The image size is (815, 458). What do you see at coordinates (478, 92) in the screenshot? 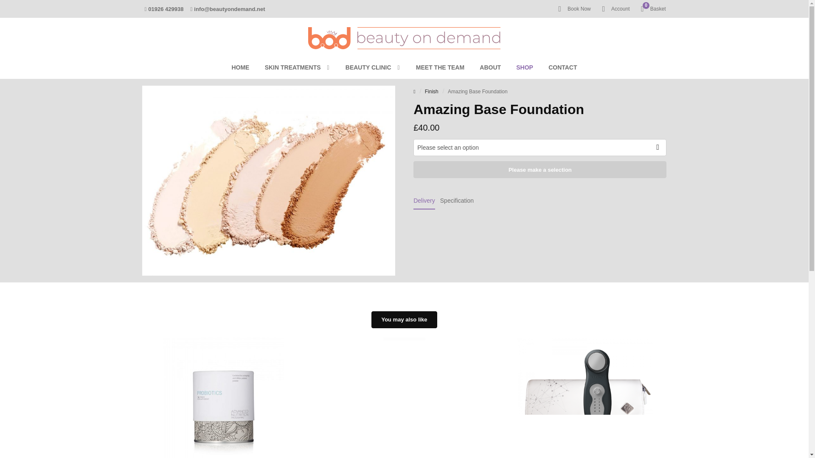
I see `MEET THE TEAM` at bounding box center [478, 92].